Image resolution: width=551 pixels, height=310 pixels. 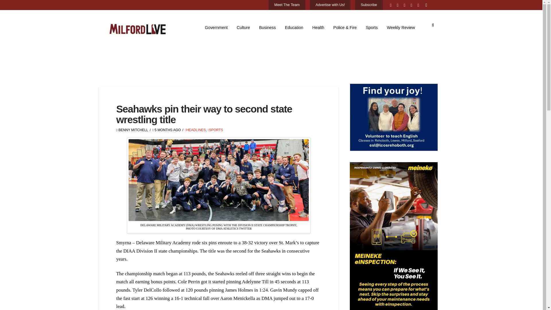 What do you see at coordinates (215, 130) in the screenshot?
I see `SPORTS` at bounding box center [215, 130].